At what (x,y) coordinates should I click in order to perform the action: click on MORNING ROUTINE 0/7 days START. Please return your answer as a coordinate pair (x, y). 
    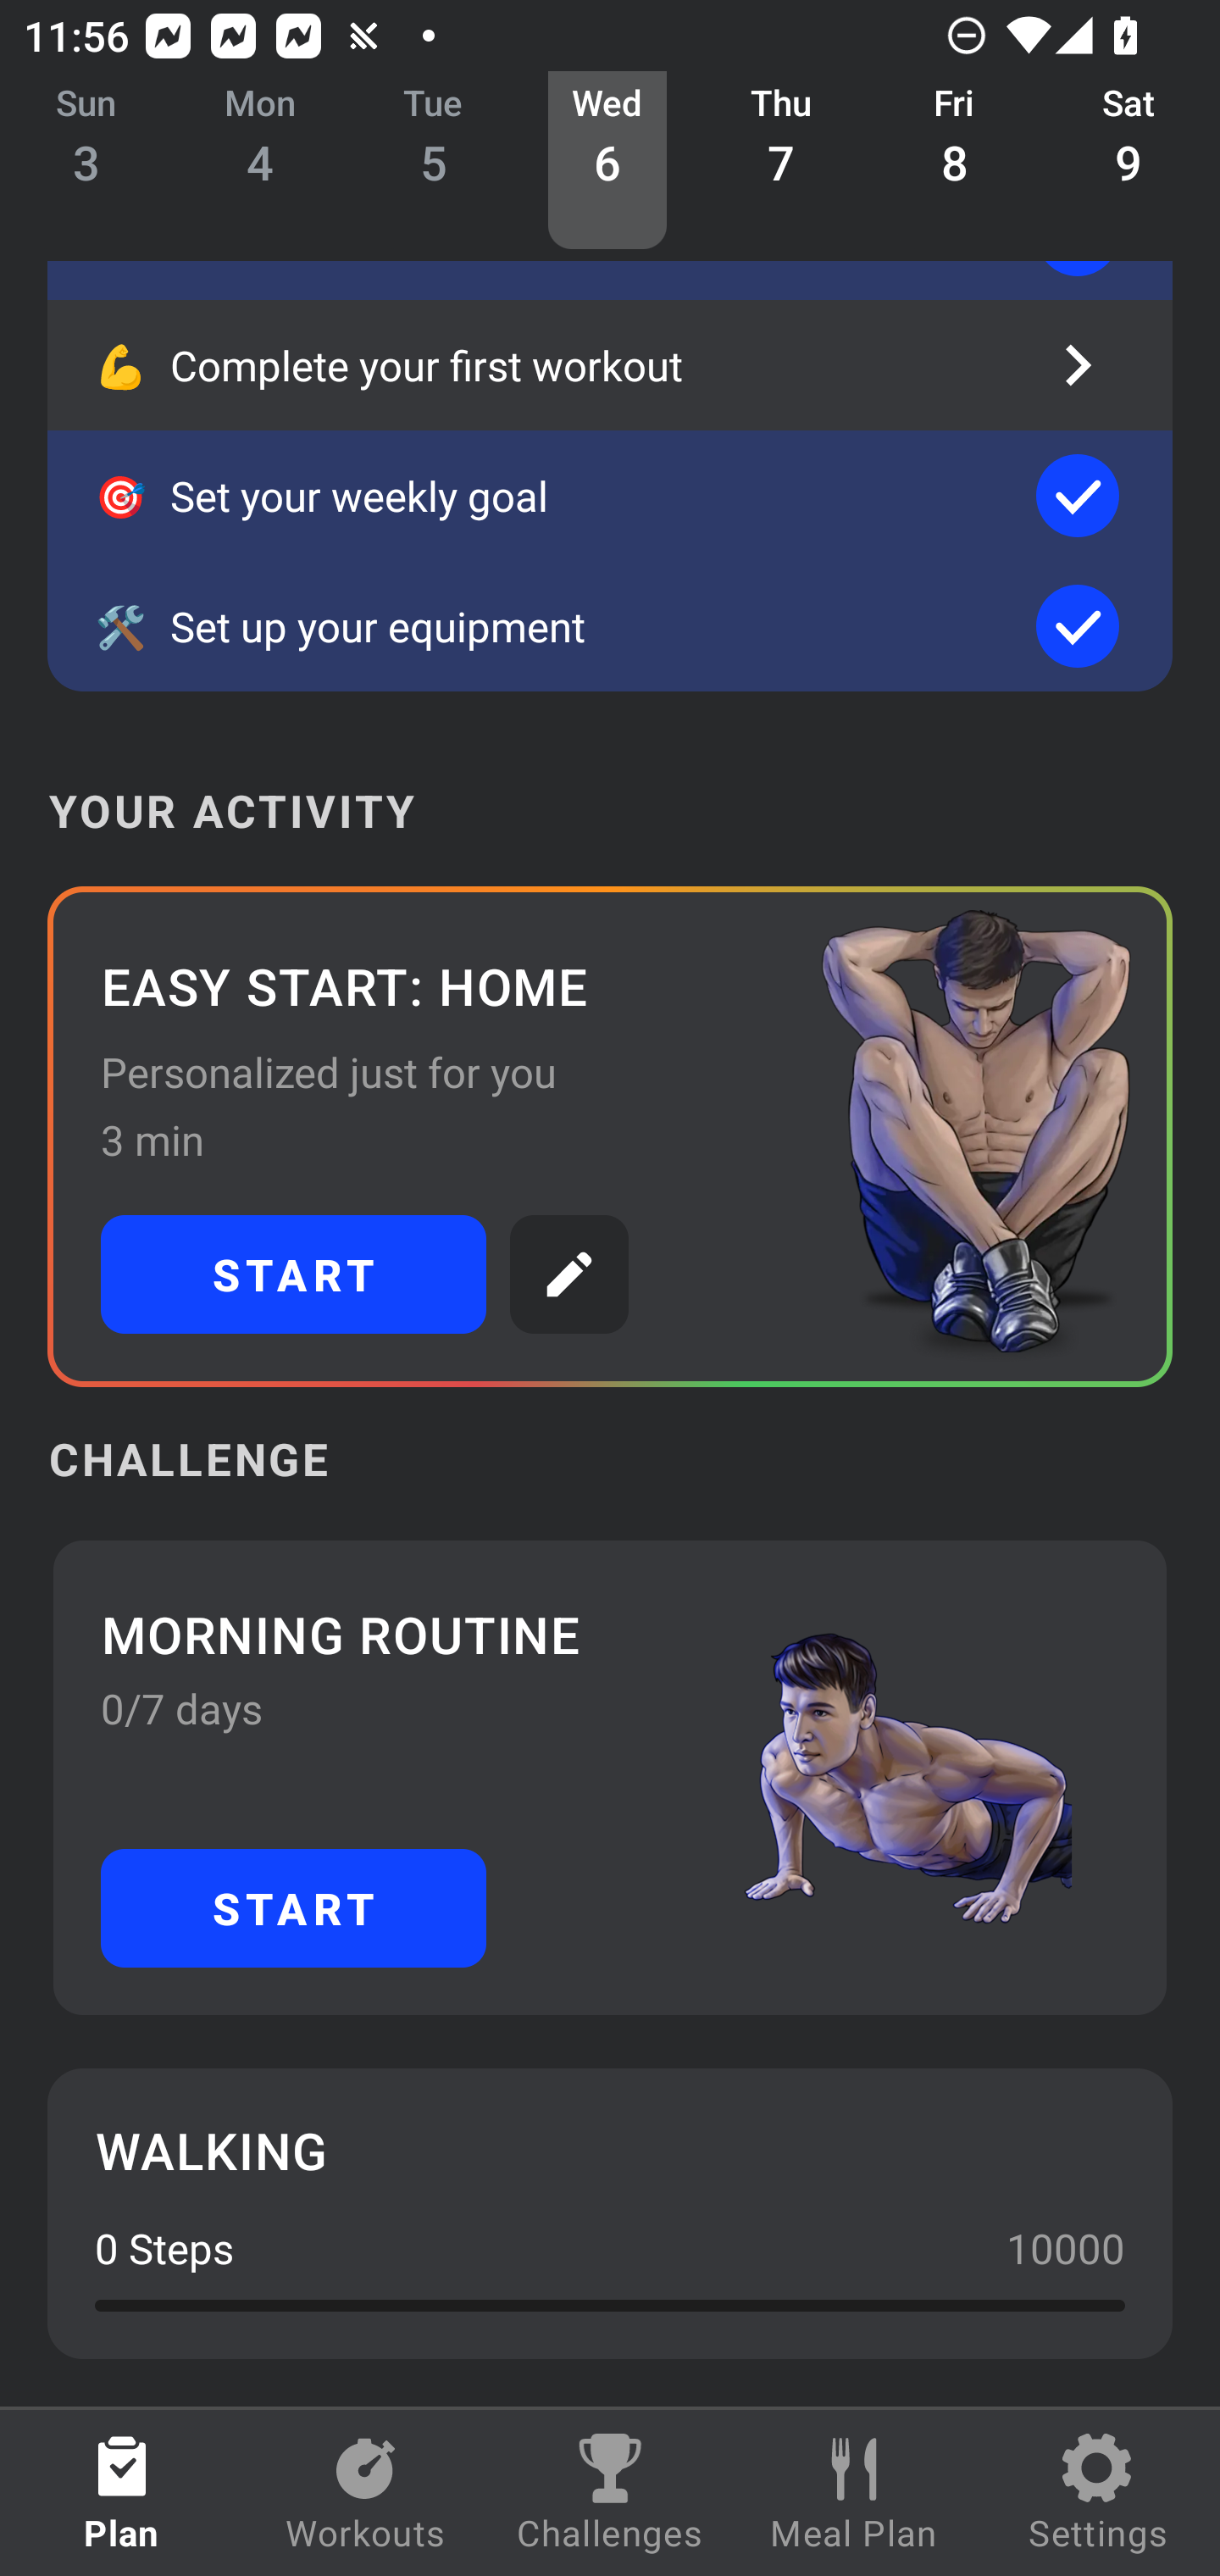
    Looking at the image, I should click on (610, 1778).